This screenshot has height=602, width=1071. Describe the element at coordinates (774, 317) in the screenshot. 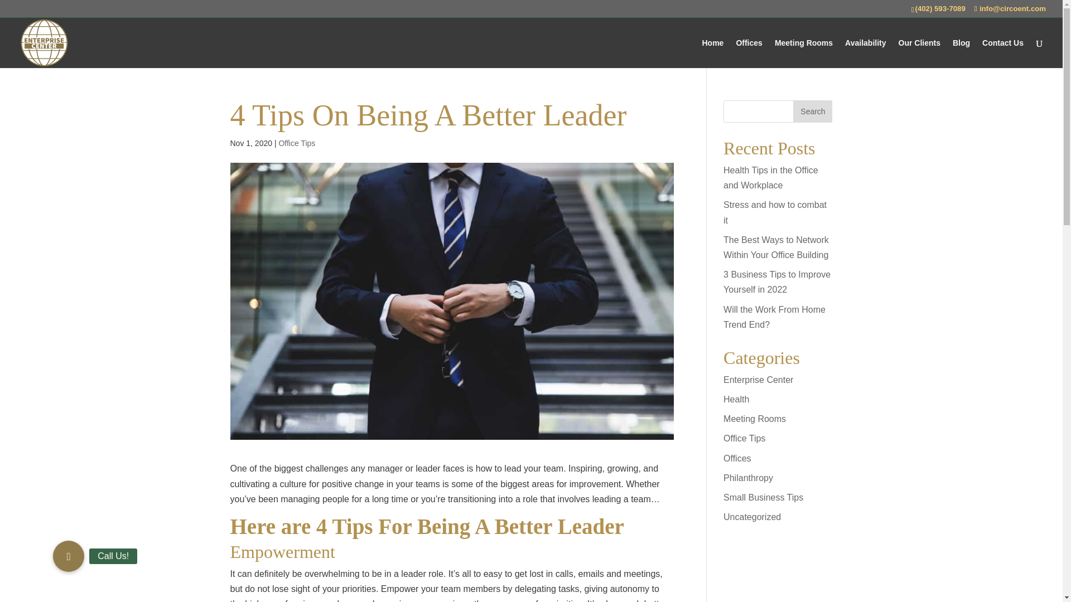

I see `Will the Work From Home Trend End?` at that location.